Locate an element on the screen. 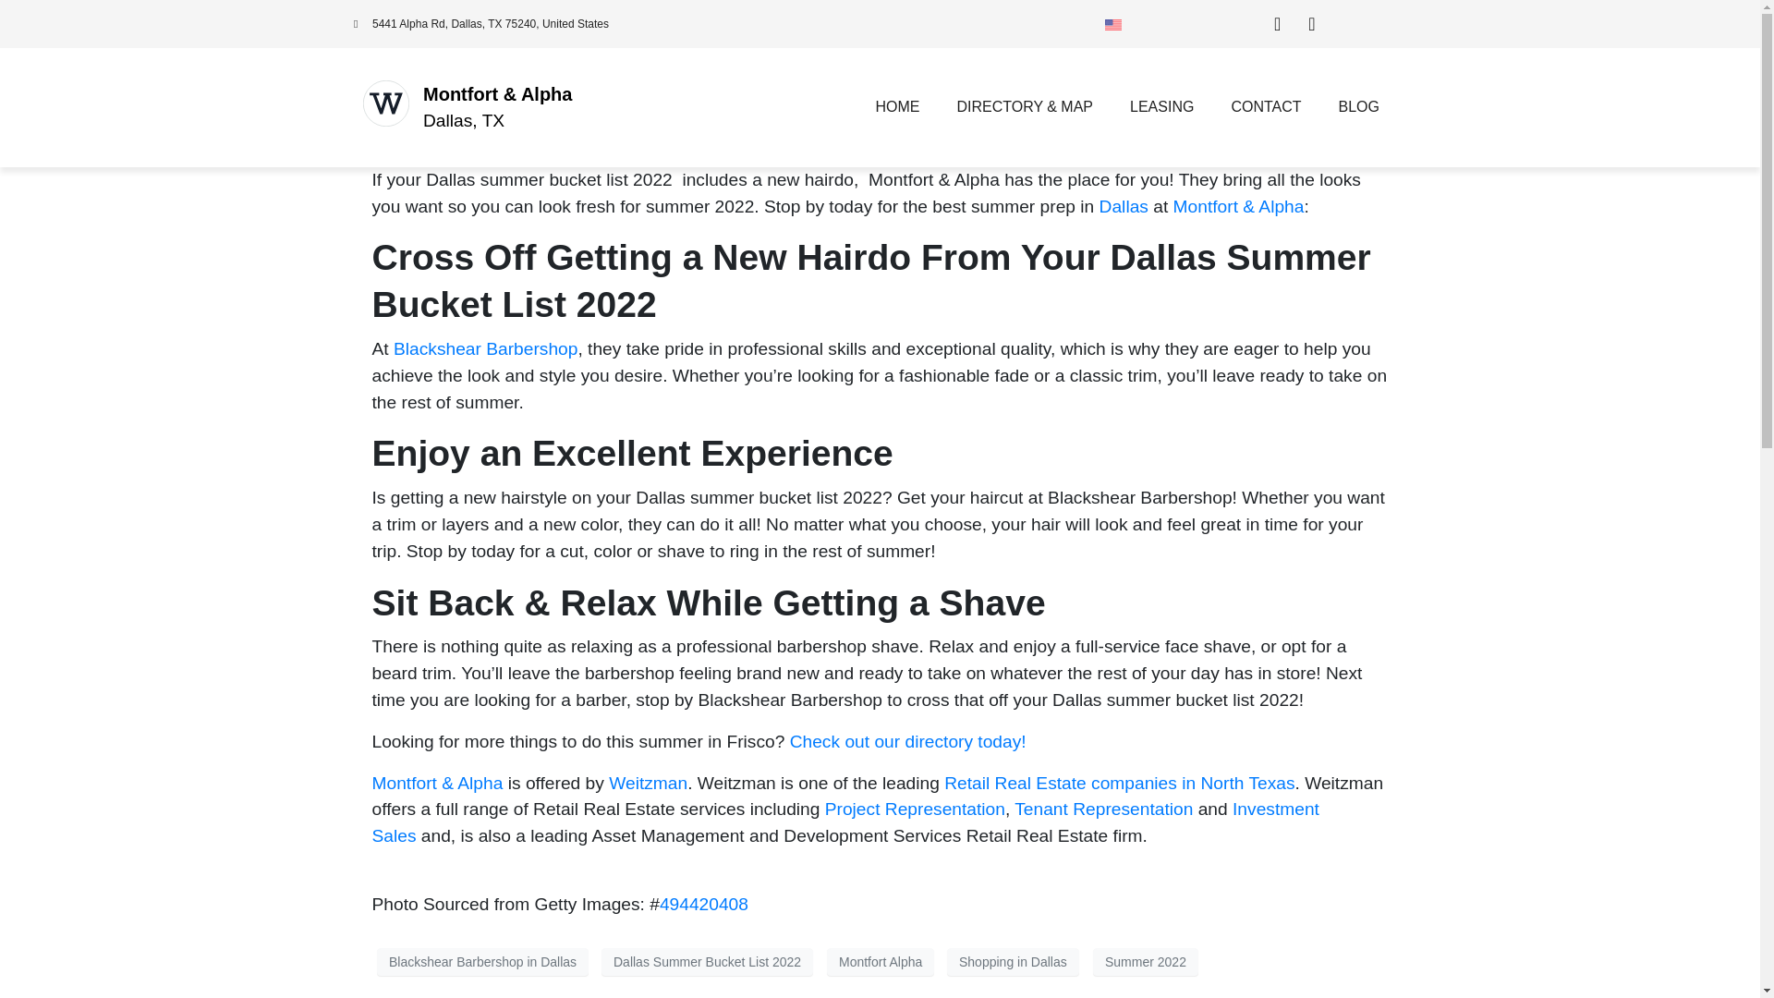 This screenshot has width=1774, height=998. Weitzman is located at coordinates (648, 783).